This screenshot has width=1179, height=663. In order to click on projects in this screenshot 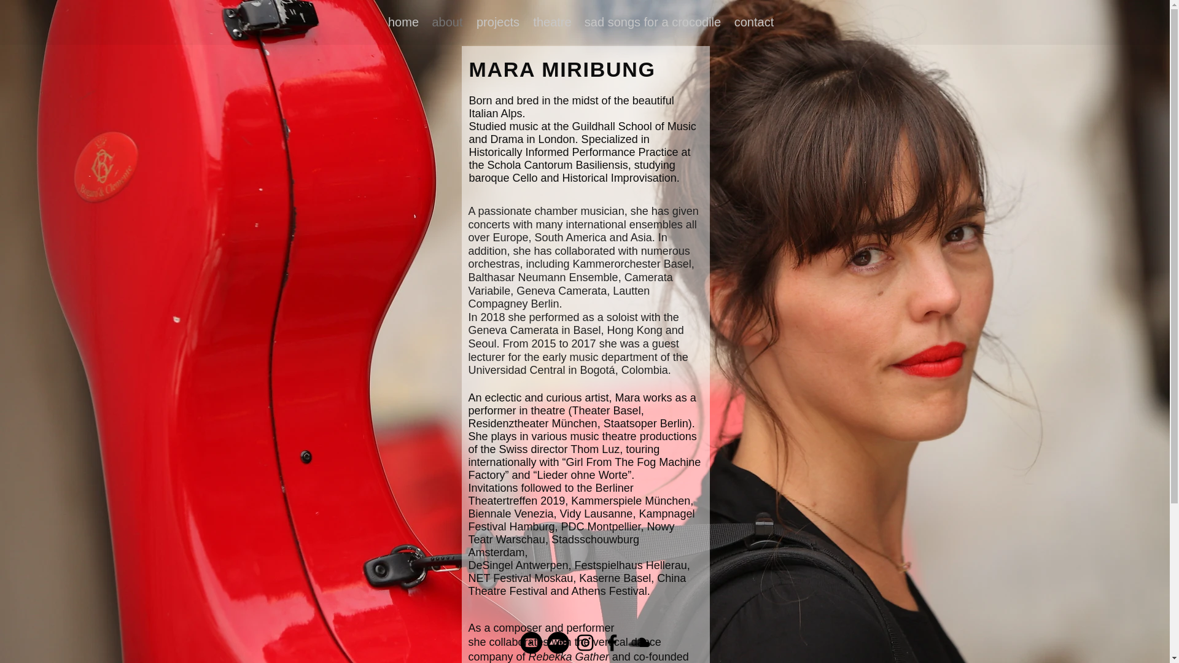, I will do `click(497, 21)`.